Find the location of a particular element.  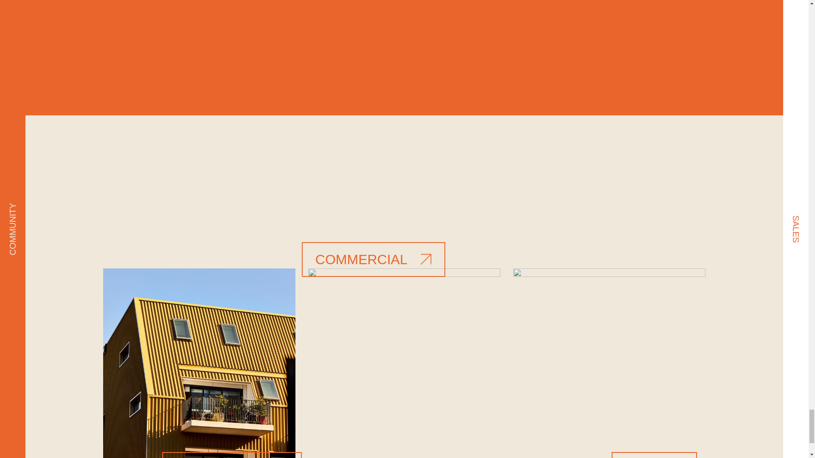

COMMERCIAL is located at coordinates (373, 260).